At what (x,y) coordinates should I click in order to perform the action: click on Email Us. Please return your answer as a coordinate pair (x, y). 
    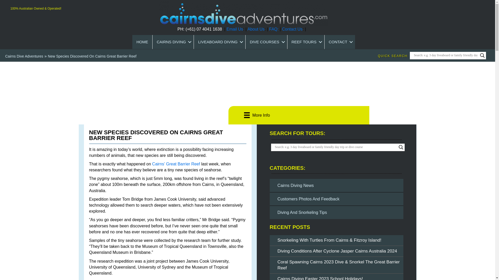
    Looking at the image, I should click on (235, 29).